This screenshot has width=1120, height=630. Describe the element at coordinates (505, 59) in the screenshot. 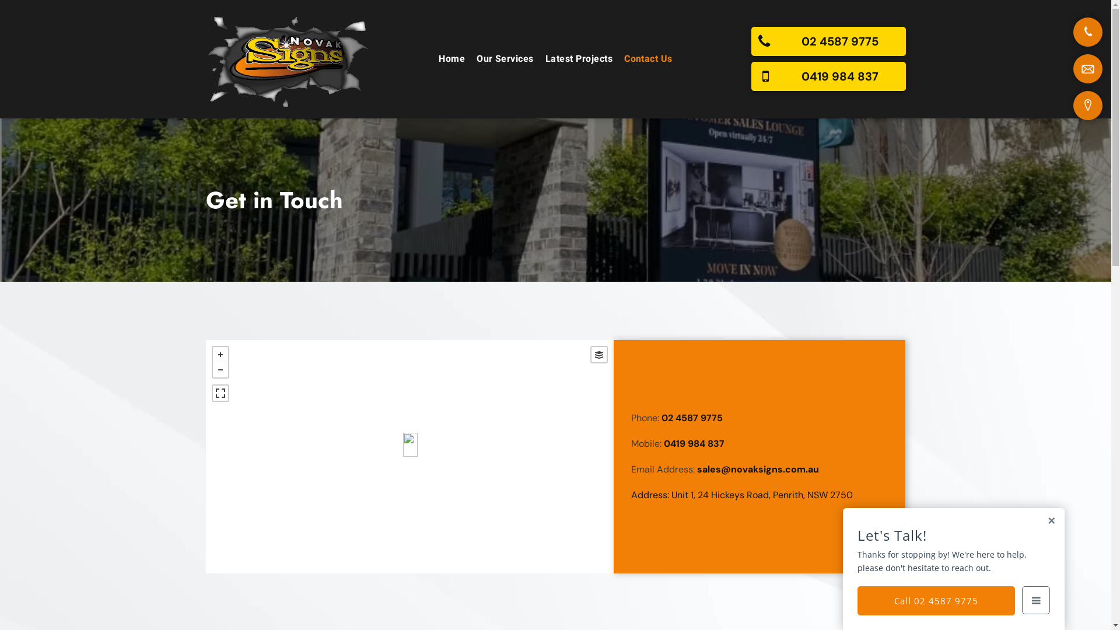

I see `Our Services` at that location.